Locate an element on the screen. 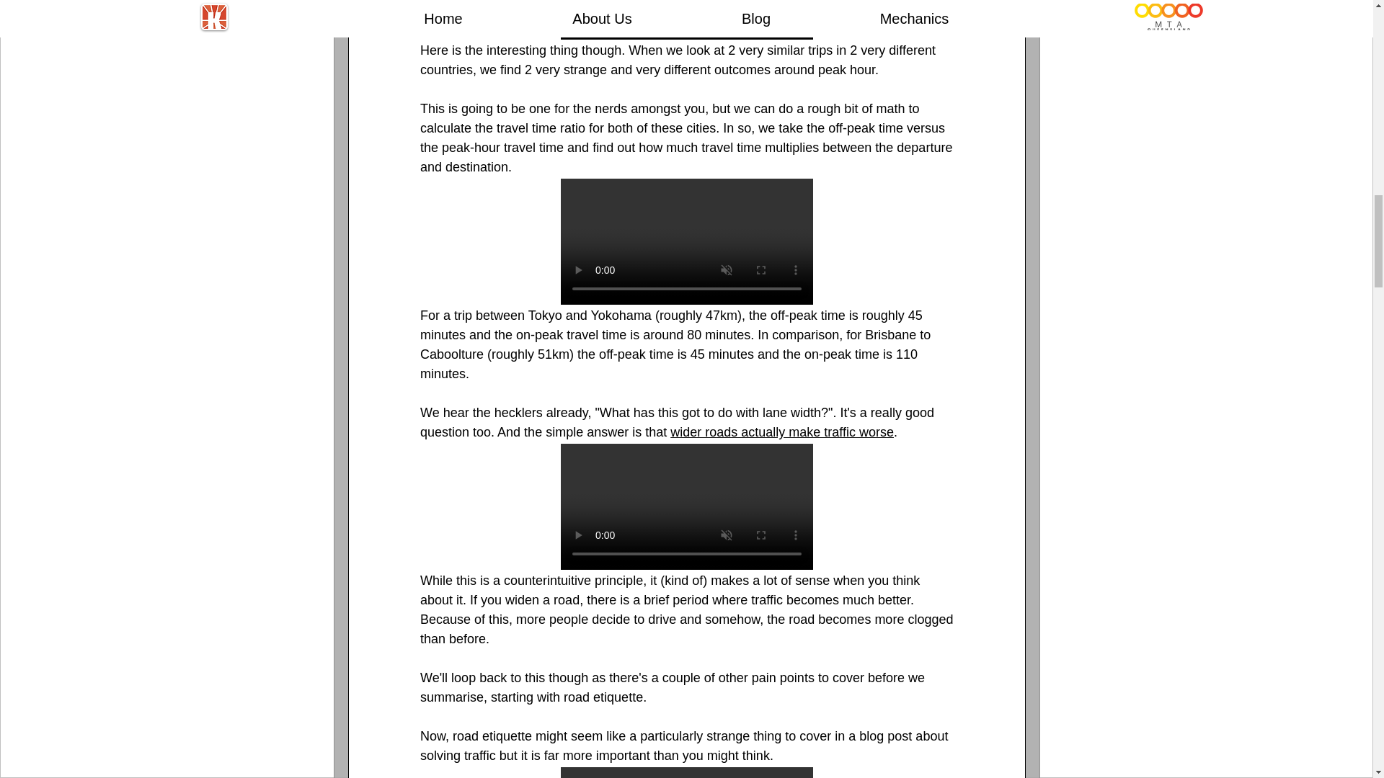 The height and width of the screenshot is (778, 1384). wider roads actually make traffic worse is located at coordinates (781, 432).